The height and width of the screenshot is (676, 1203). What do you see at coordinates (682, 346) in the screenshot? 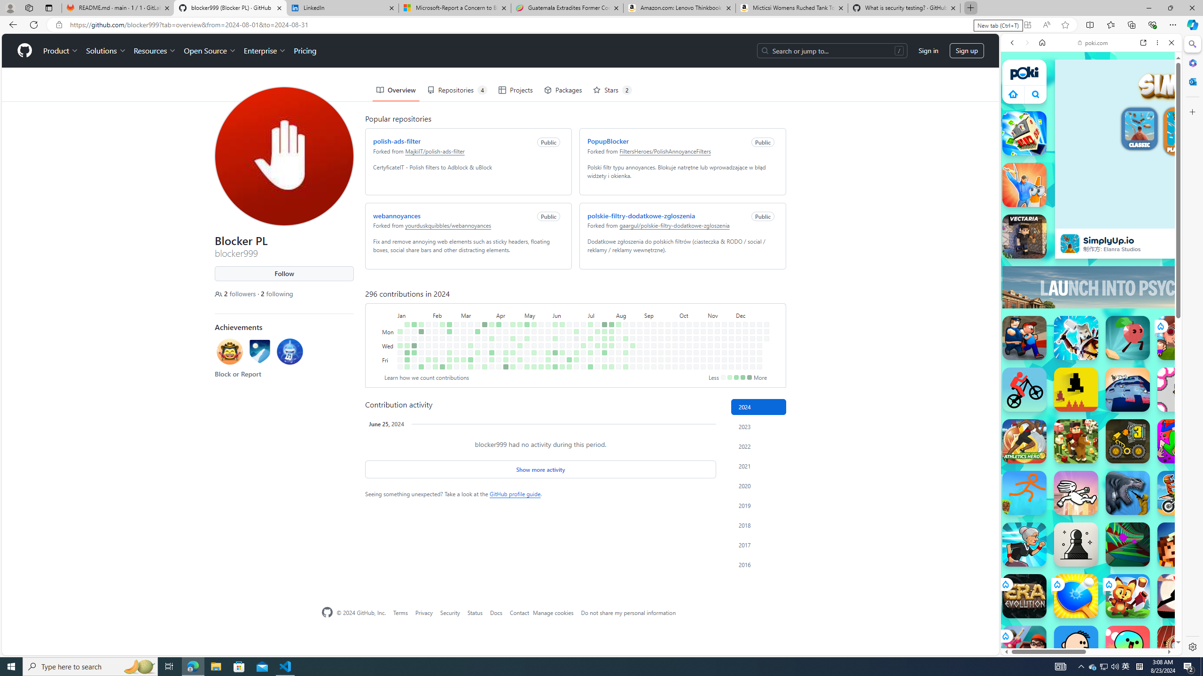
I see `No contributions on October 9th.` at bounding box center [682, 346].